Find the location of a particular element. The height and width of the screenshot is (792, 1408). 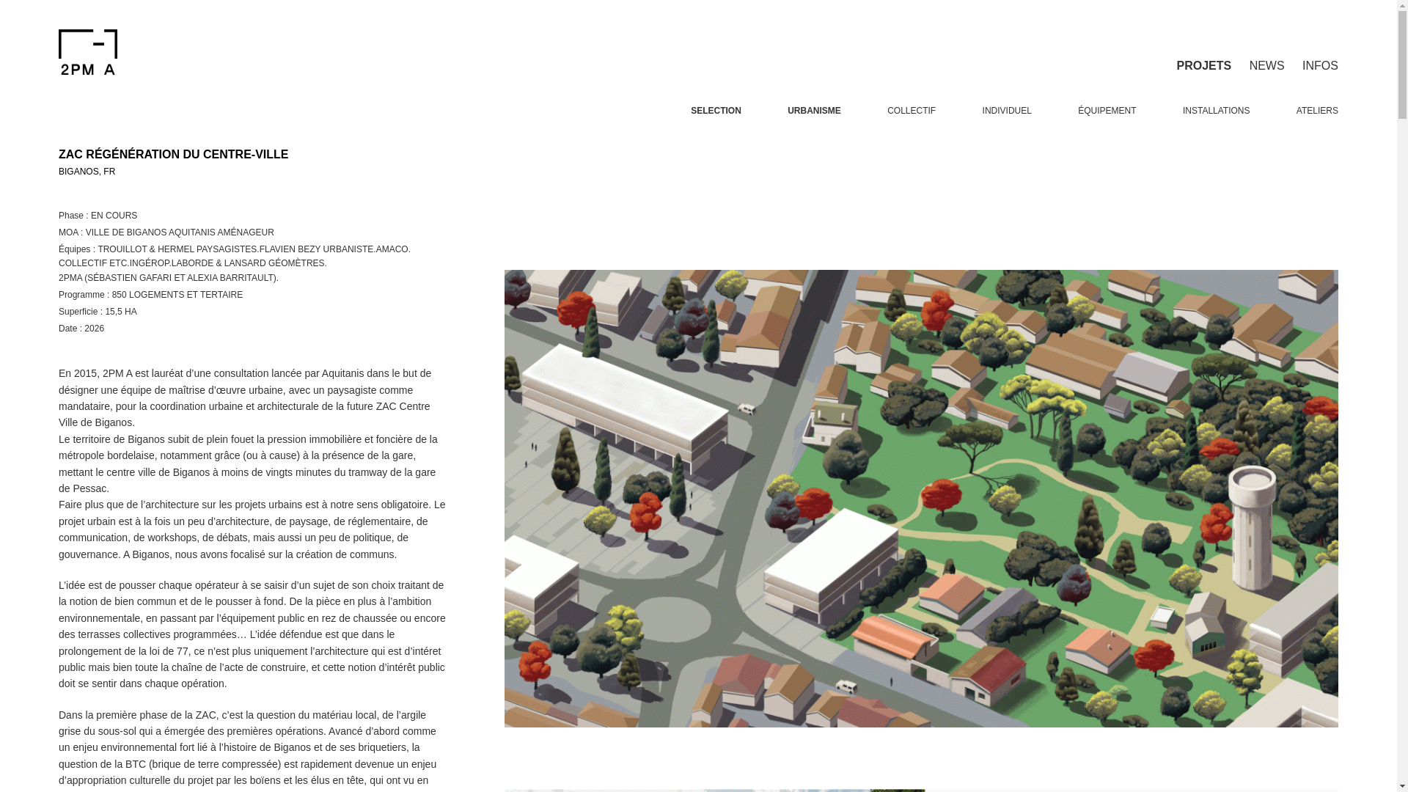

INDIVIDUEL is located at coordinates (1008, 99).